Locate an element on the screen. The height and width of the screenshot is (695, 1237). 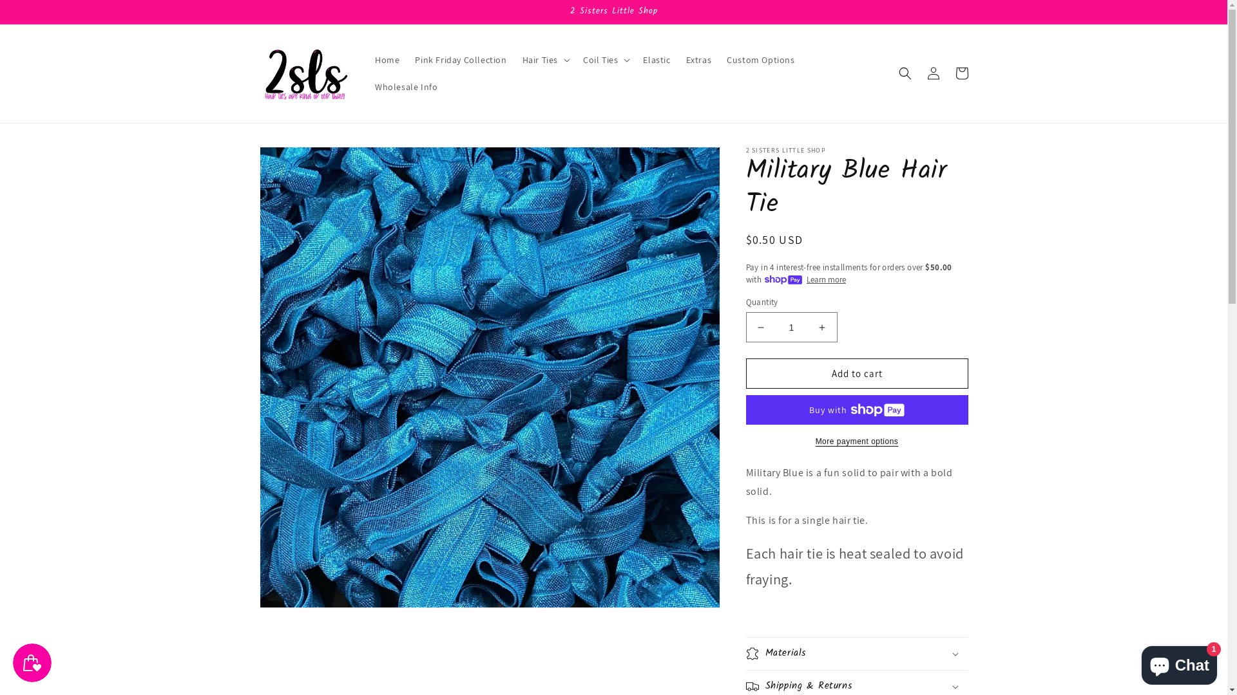
More payment options is located at coordinates (857, 441).